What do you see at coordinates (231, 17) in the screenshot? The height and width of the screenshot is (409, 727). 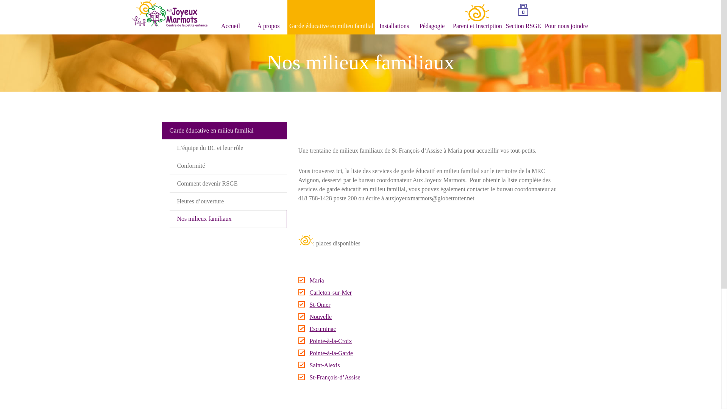 I see `Accueil` at bounding box center [231, 17].